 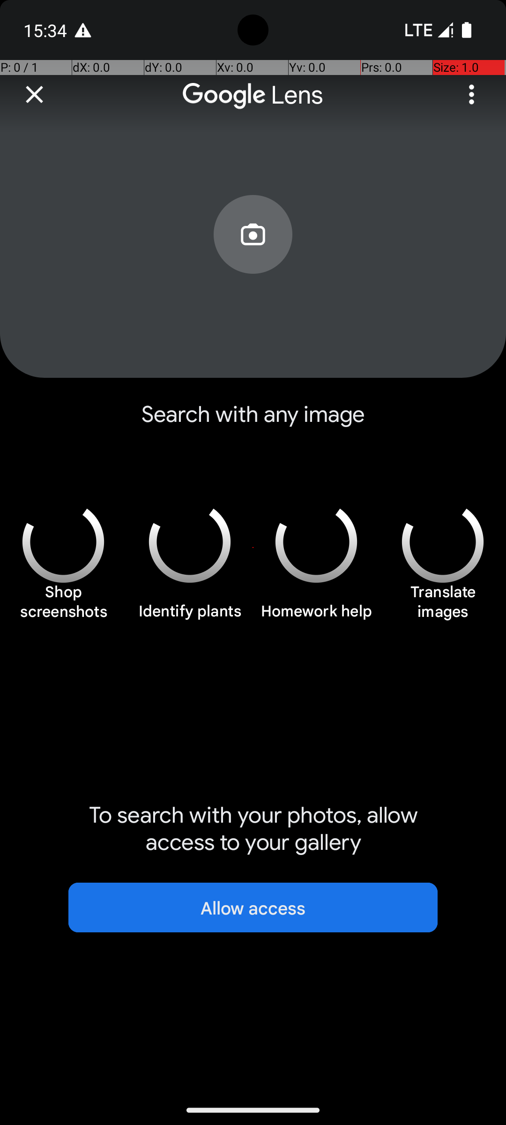 What do you see at coordinates (253, 907) in the screenshot?
I see `Allow access` at bounding box center [253, 907].